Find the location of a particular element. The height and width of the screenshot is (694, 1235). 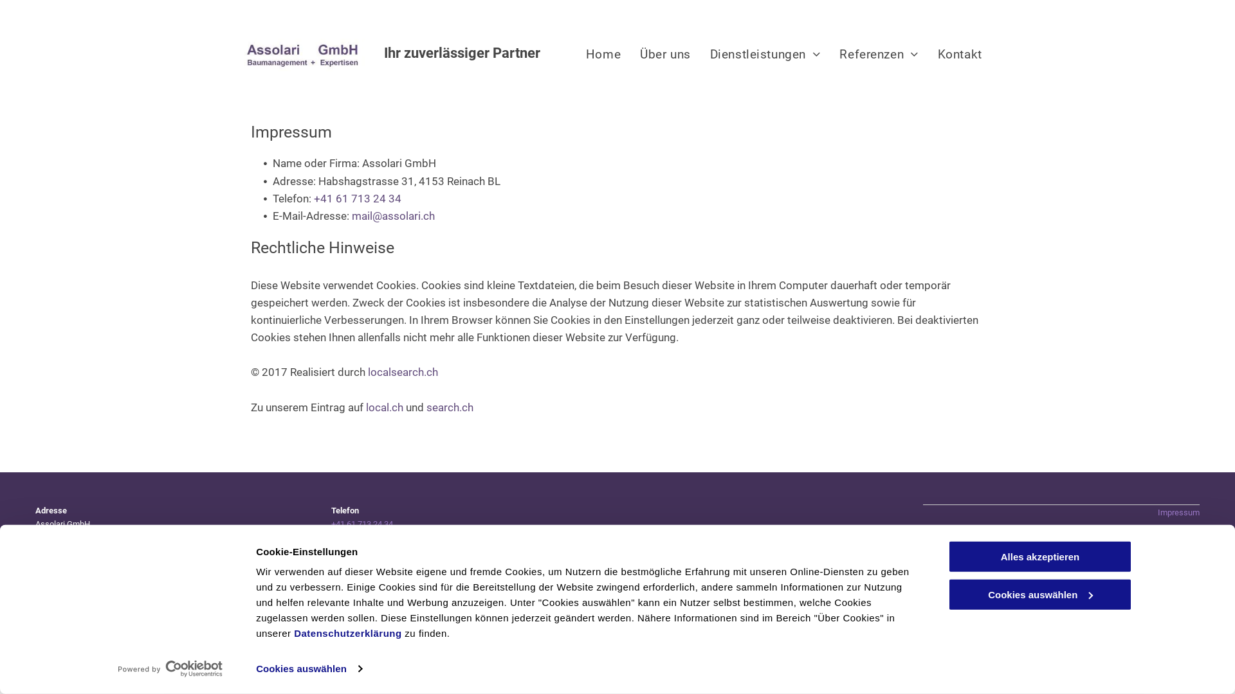

Kontakt is located at coordinates (960, 54).